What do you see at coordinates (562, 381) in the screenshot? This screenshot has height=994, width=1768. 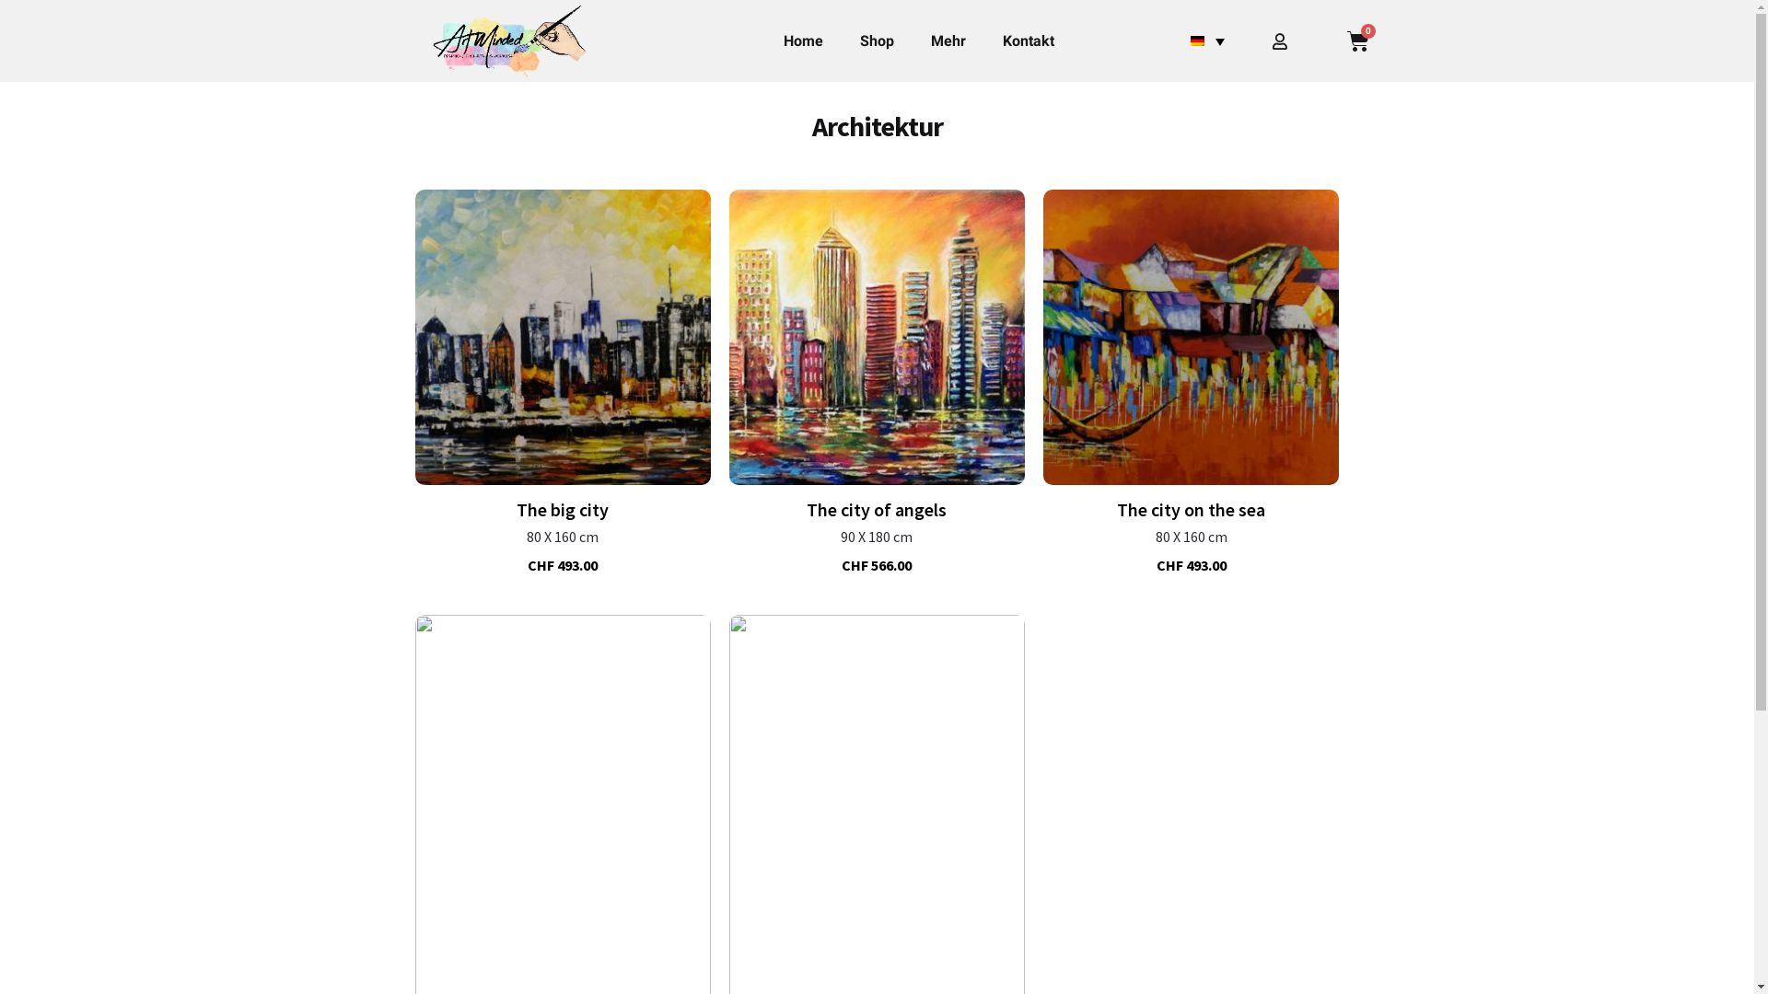 I see `The big city
80 X 160 cm
CHF 493.00` at bounding box center [562, 381].